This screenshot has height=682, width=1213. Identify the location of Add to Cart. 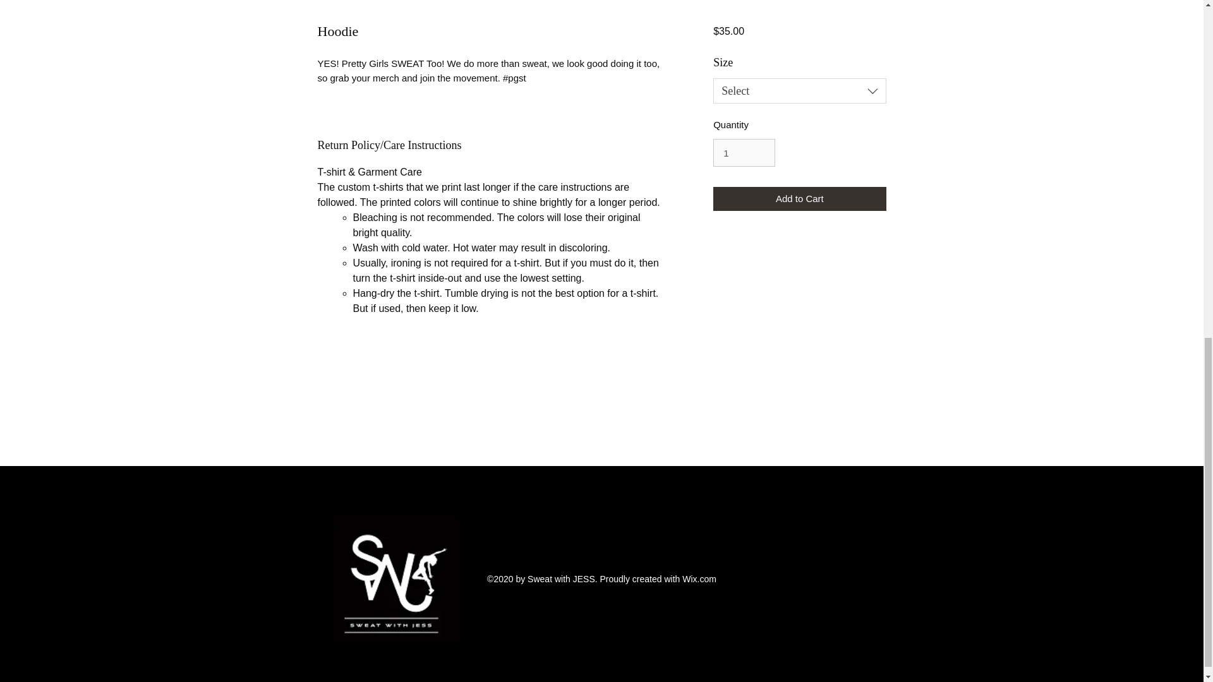
(799, 198).